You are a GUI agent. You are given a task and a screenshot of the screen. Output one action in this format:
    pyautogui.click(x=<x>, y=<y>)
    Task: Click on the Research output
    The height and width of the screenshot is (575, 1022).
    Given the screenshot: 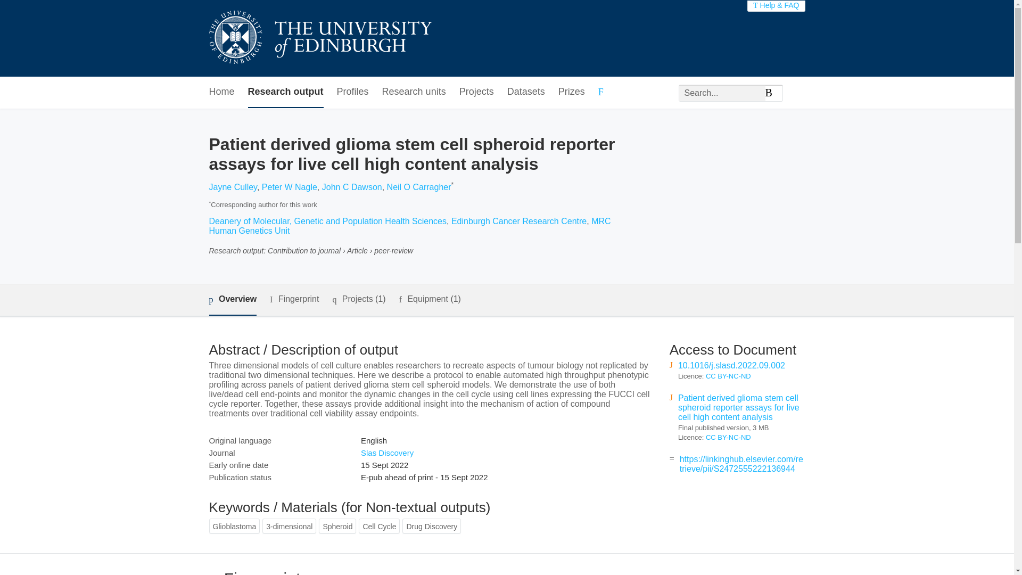 What is the action you would take?
    pyautogui.click(x=286, y=92)
    